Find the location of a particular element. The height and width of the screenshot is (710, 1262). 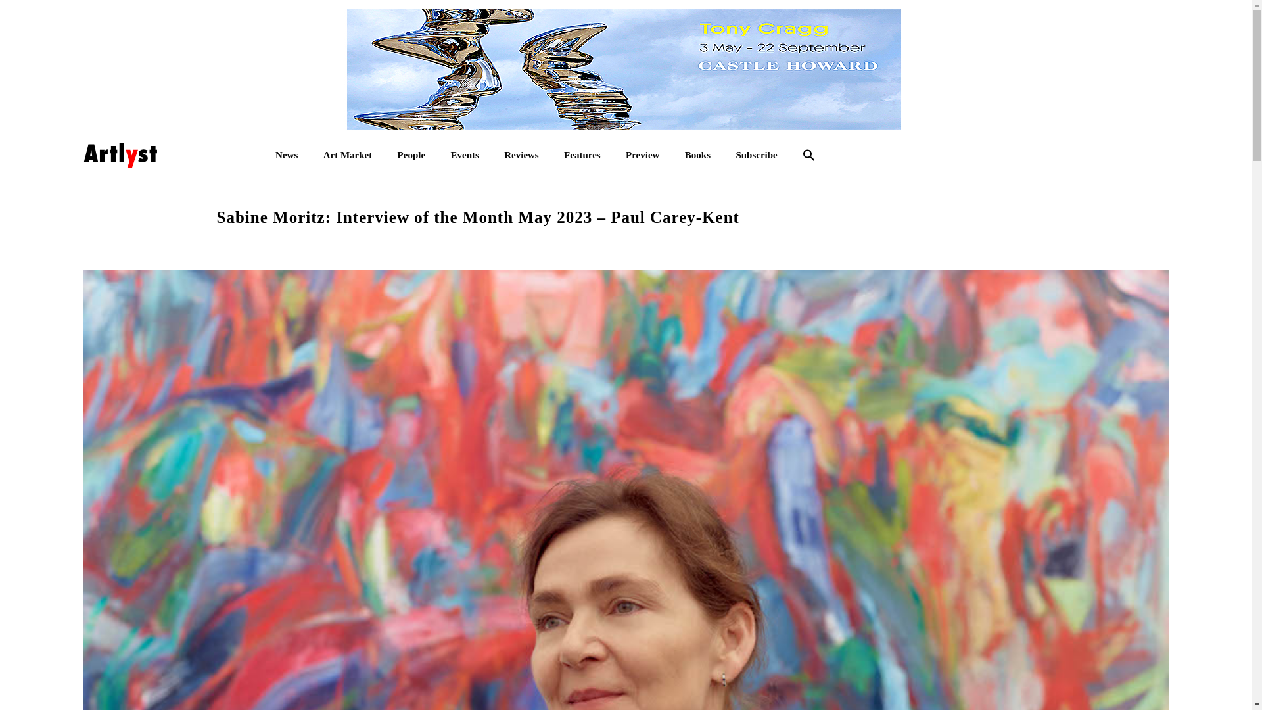

Reviews is located at coordinates (521, 155).